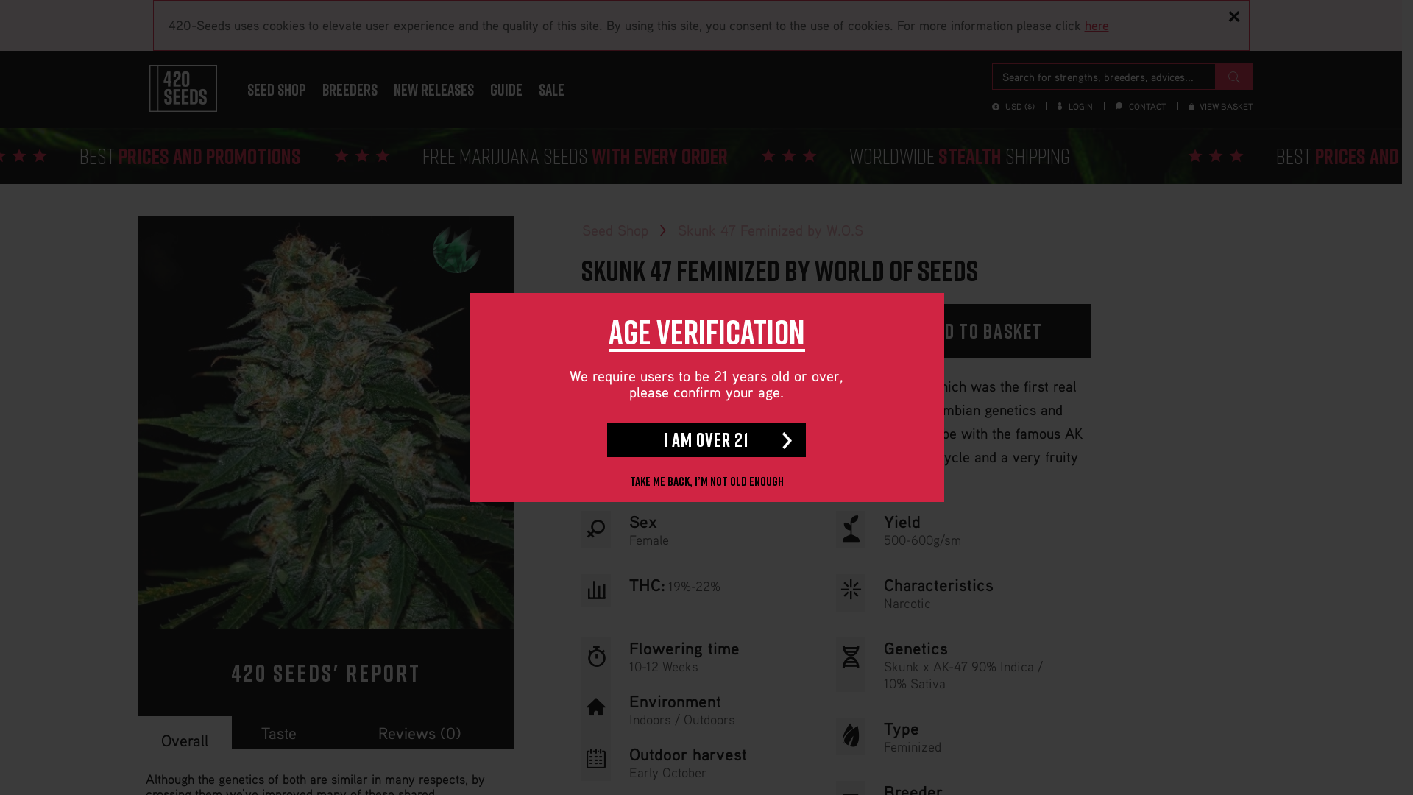  What do you see at coordinates (349, 90) in the screenshot?
I see `BREEDERS` at bounding box center [349, 90].